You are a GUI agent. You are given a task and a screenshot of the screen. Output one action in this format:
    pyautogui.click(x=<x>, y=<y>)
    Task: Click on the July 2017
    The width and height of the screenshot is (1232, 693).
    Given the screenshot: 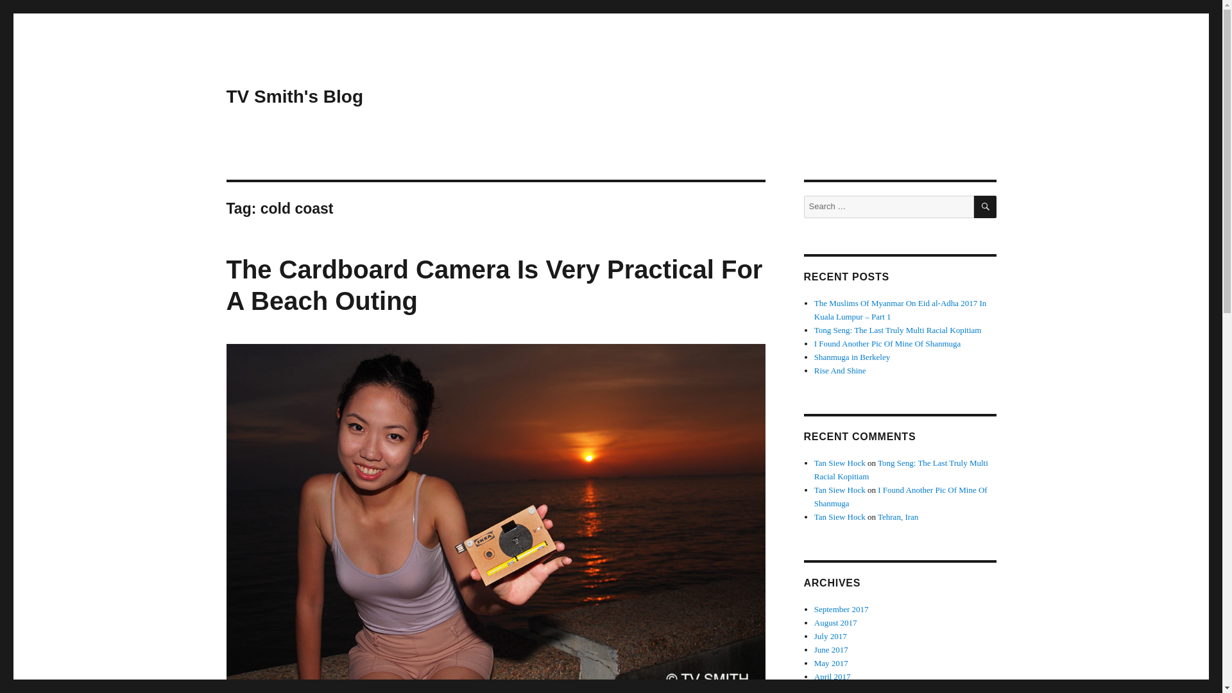 What is the action you would take?
    pyautogui.click(x=830, y=636)
    